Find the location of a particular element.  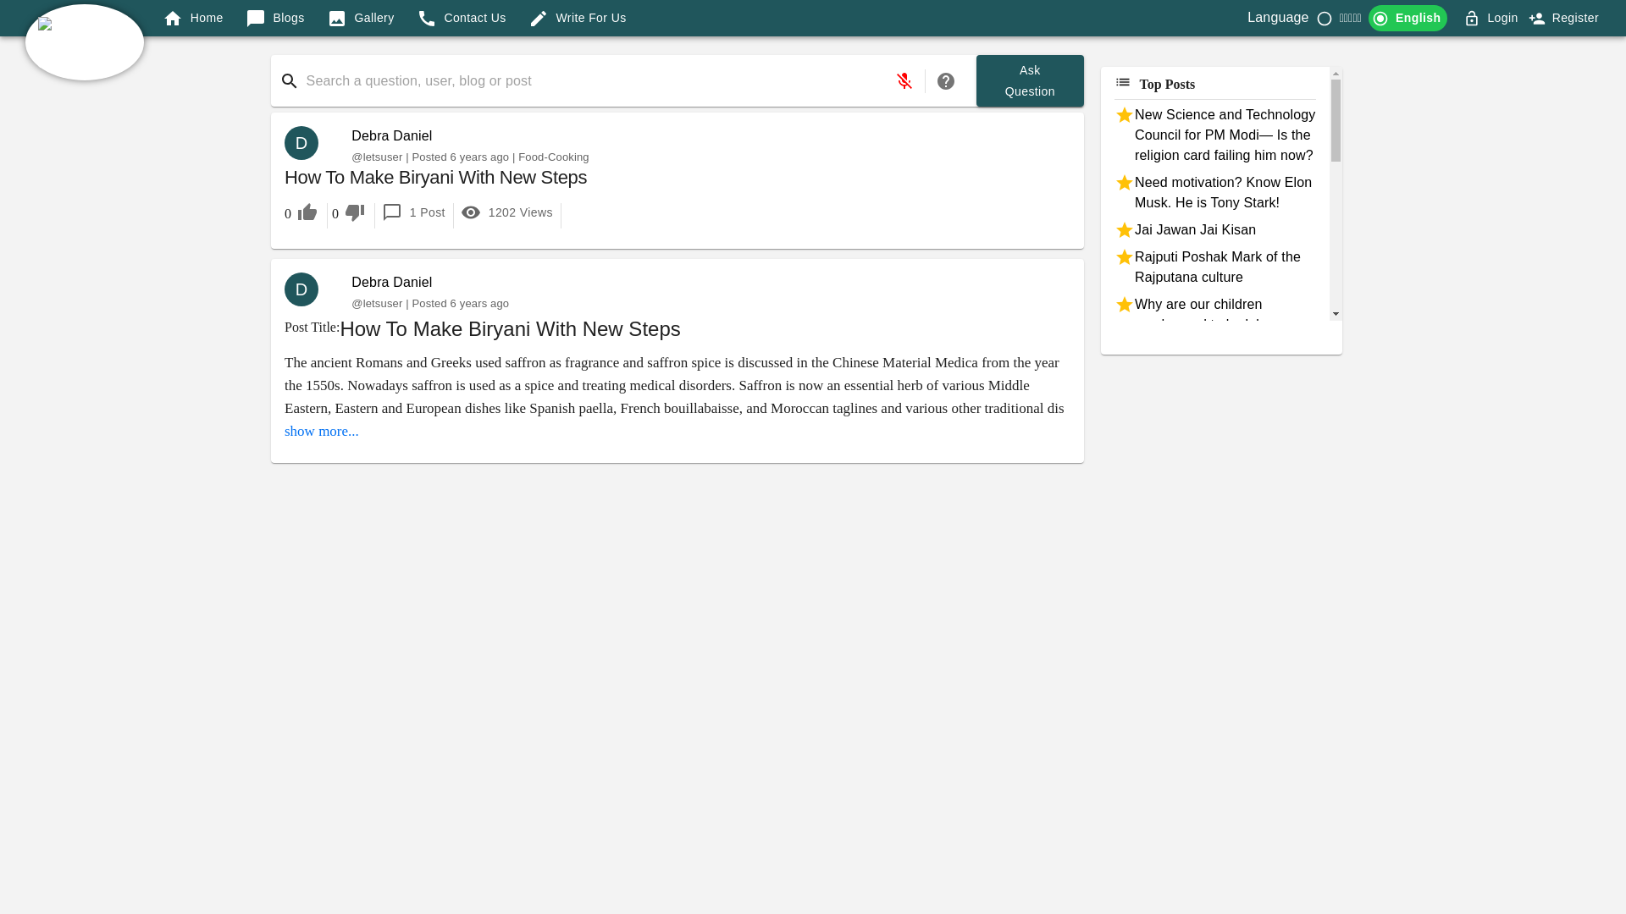

 1202 Views is located at coordinates (506, 213).